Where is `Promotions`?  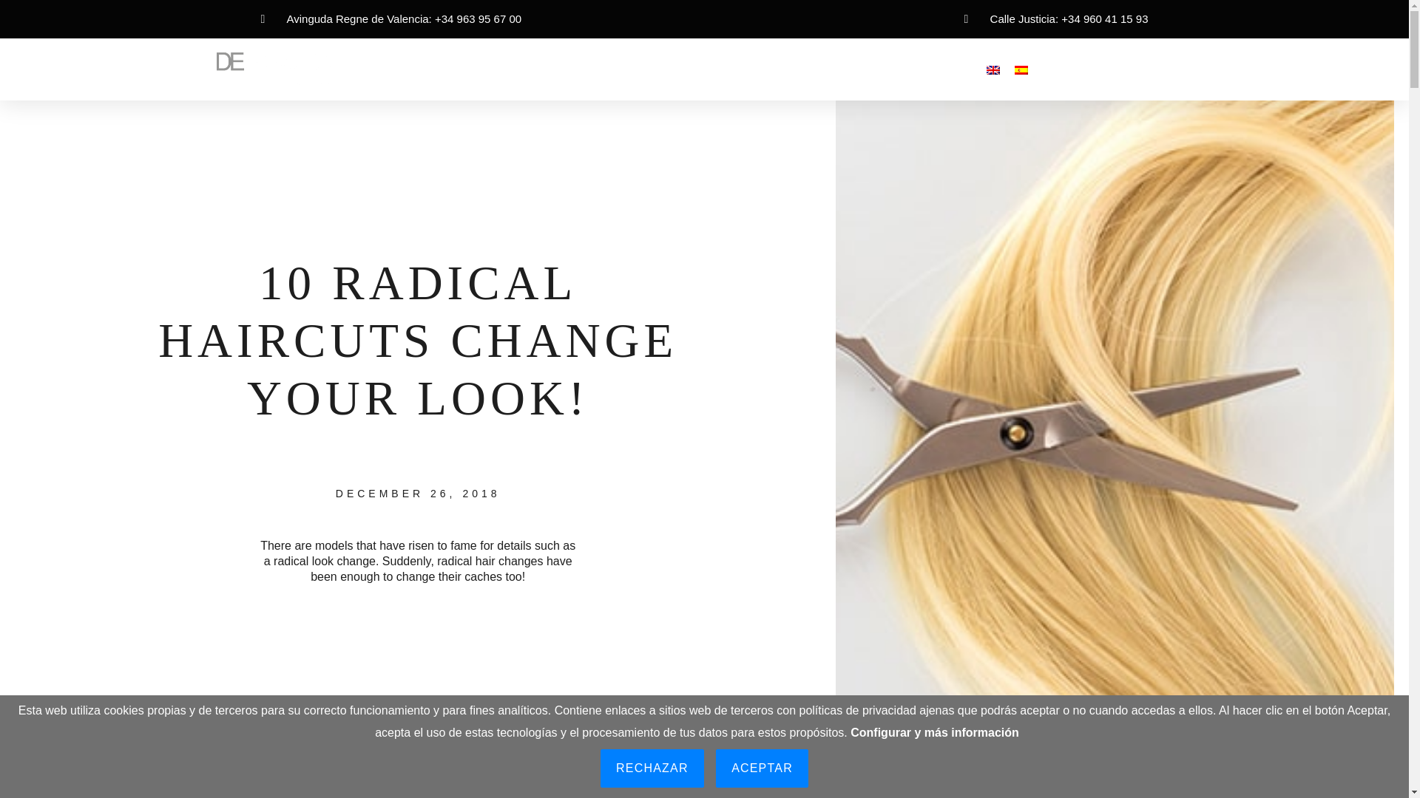 Promotions is located at coordinates (849, 69).